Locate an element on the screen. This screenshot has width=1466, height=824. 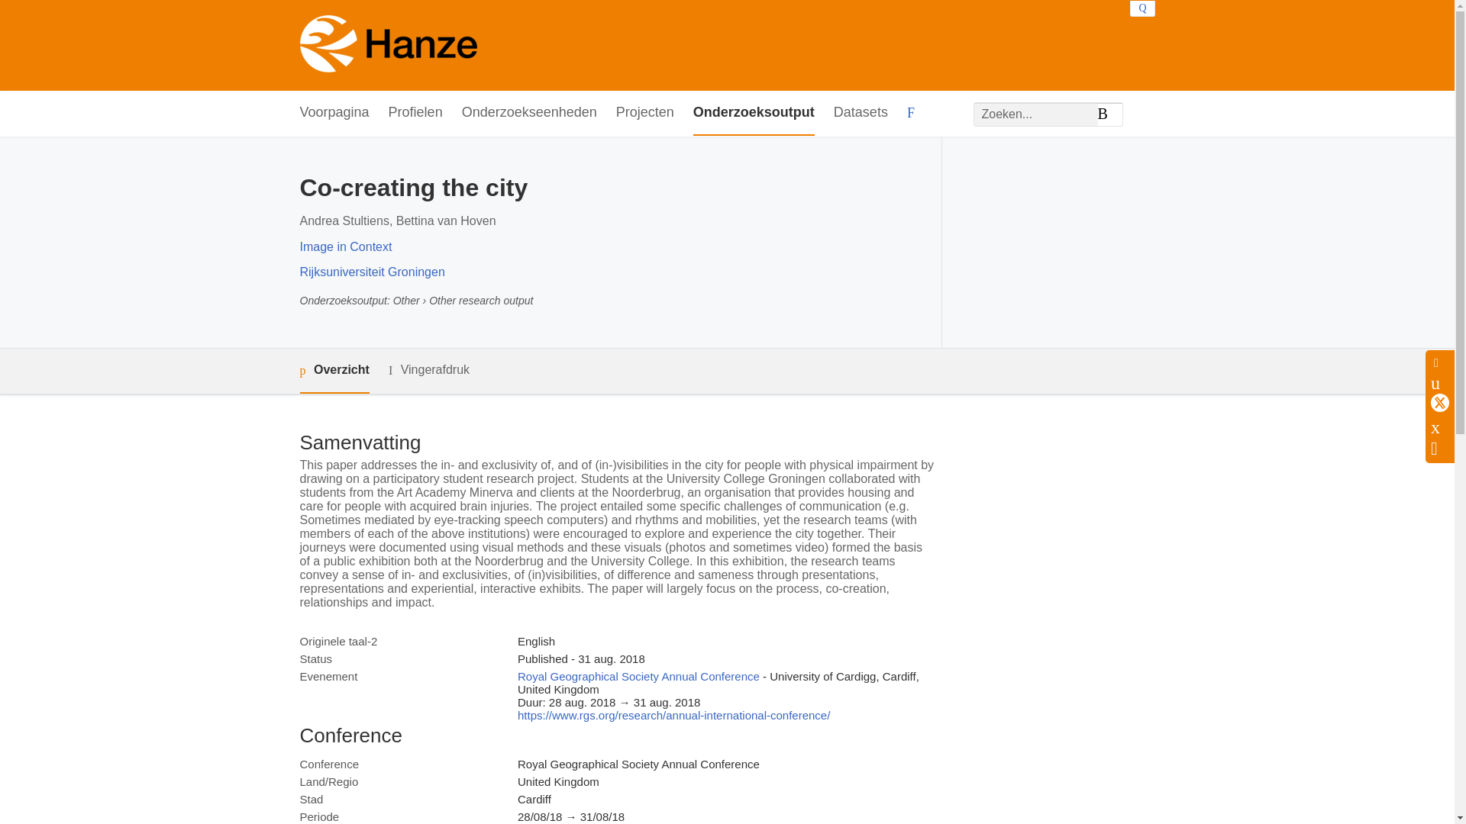
Onderzoeksoutput is located at coordinates (754, 113).